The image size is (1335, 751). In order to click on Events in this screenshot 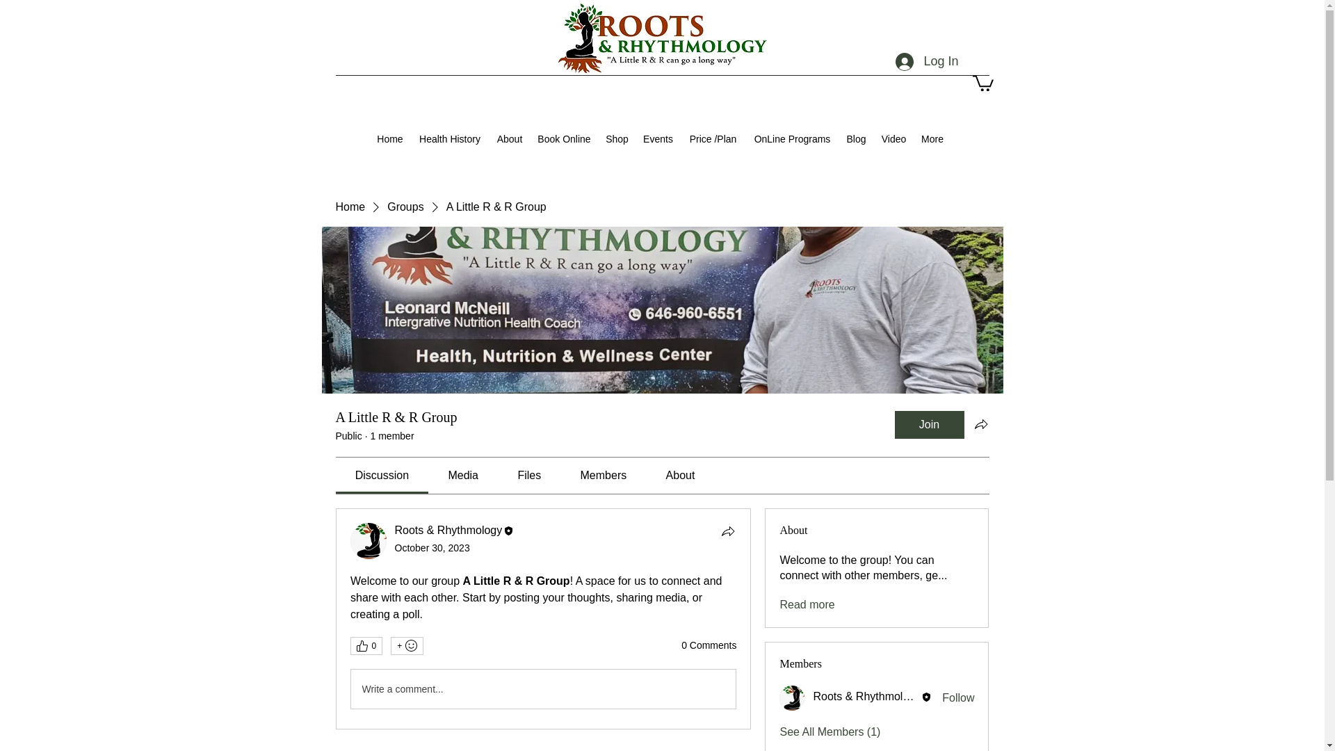, I will do `click(657, 138)`.